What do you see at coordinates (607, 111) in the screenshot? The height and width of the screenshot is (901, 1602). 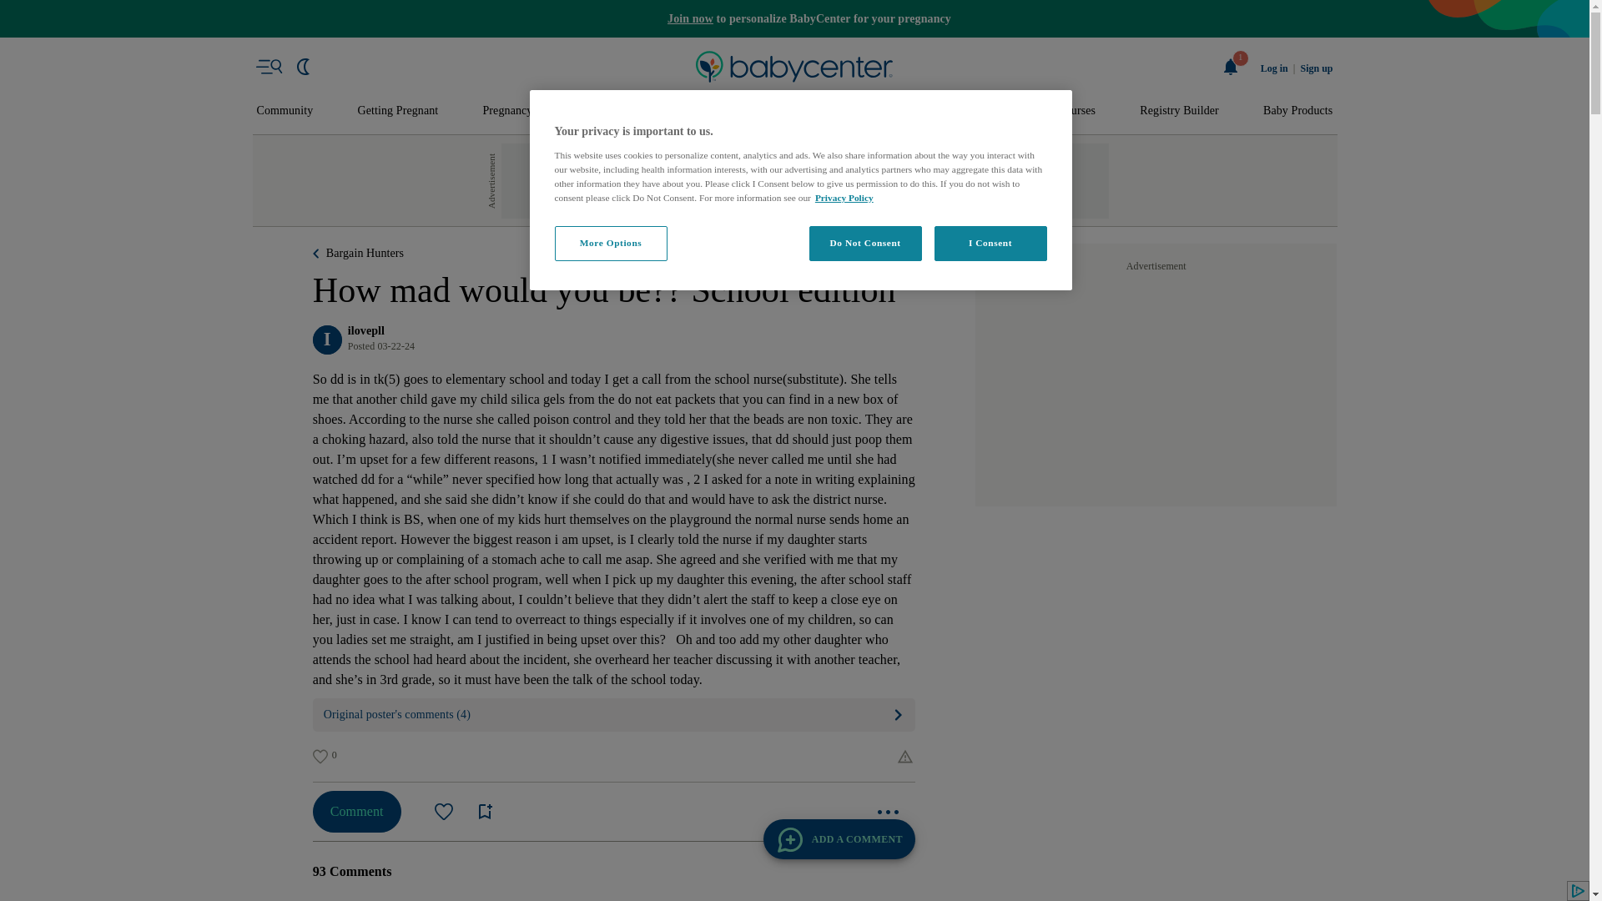 I see `Baby Names` at bounding box center [607, 111].